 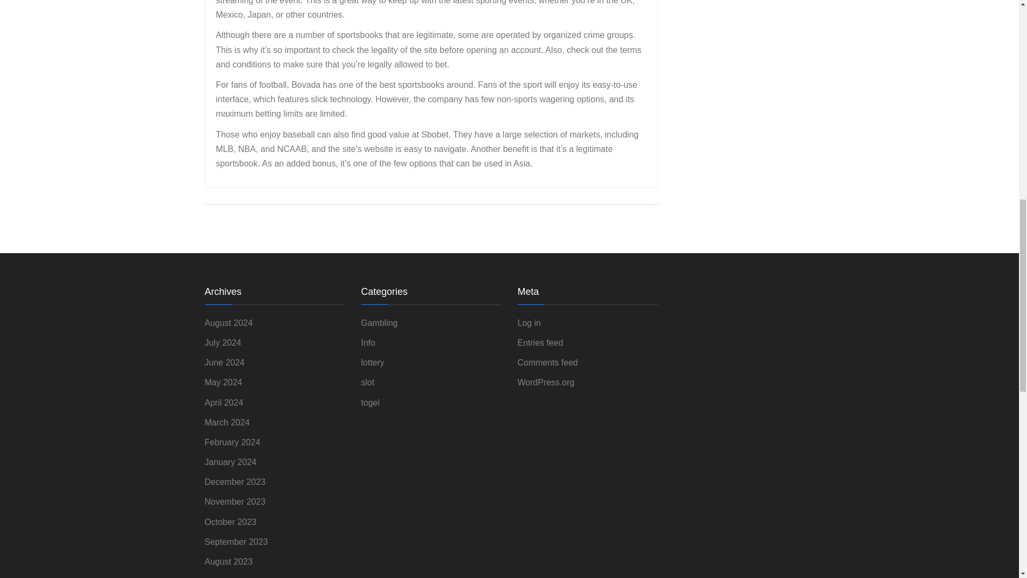 What do you see at coordinates (223, 343) in the screenshot?
I see `July 2024` at bounding box center [223, 343].